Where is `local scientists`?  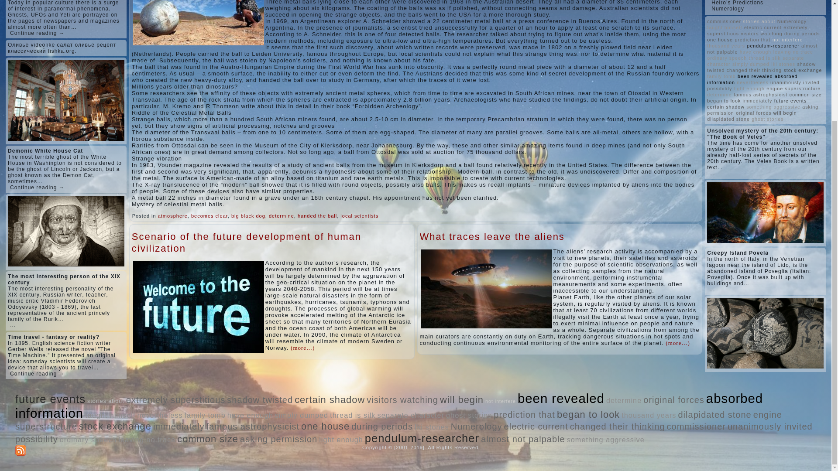
local scientists is located at coordinates (359, 216).